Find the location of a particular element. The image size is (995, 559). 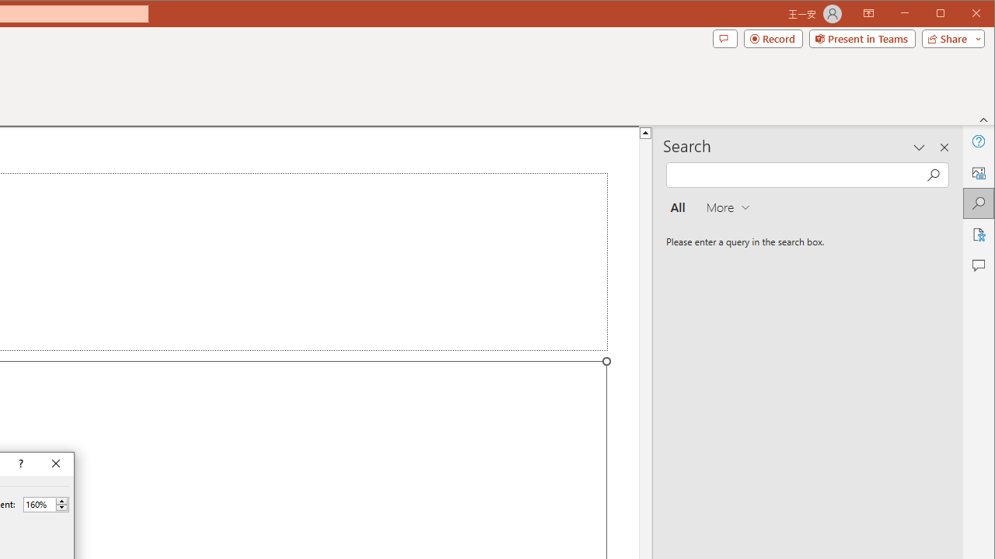

Less is located at coordinates (61, 508).